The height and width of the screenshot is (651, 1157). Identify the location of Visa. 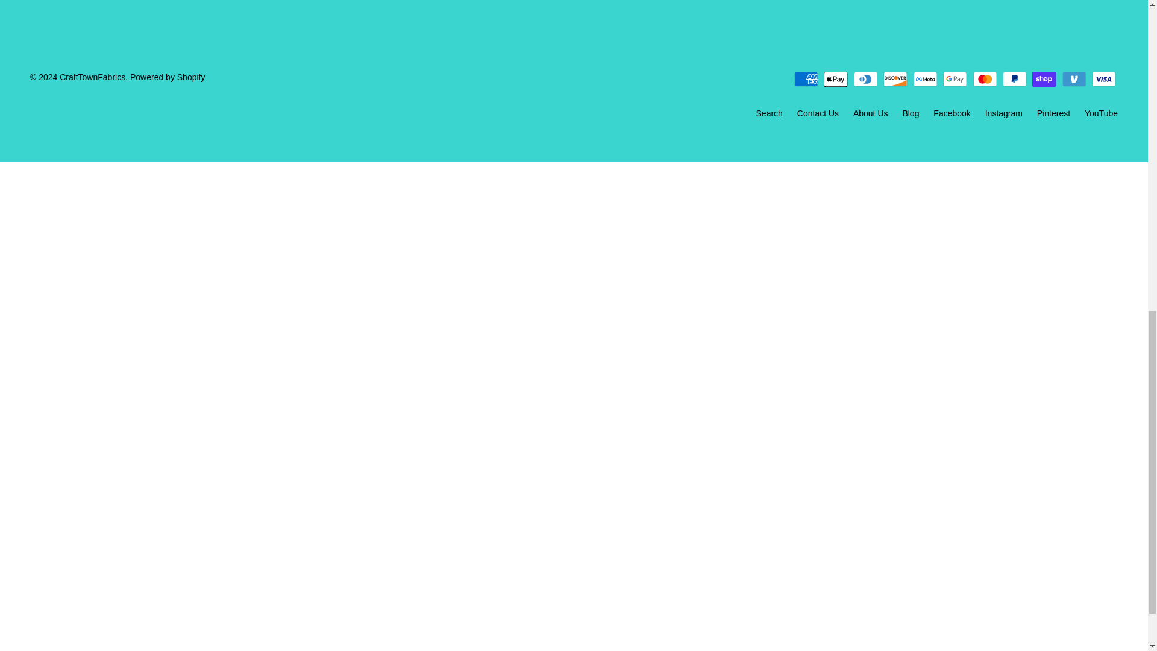
(1103, 78).